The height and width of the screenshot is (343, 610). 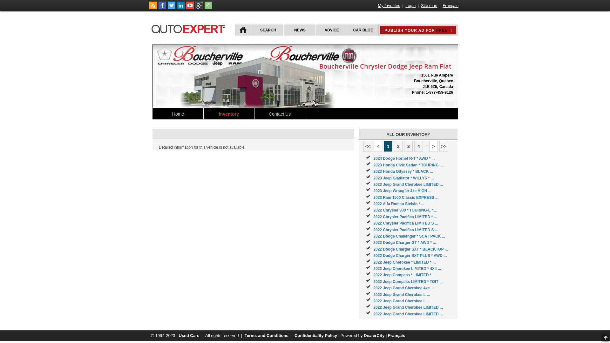 What do you see at coordinates (363, 30) in the screenshot?
I see `CAR BLOG` at bounding box center [363, 30].